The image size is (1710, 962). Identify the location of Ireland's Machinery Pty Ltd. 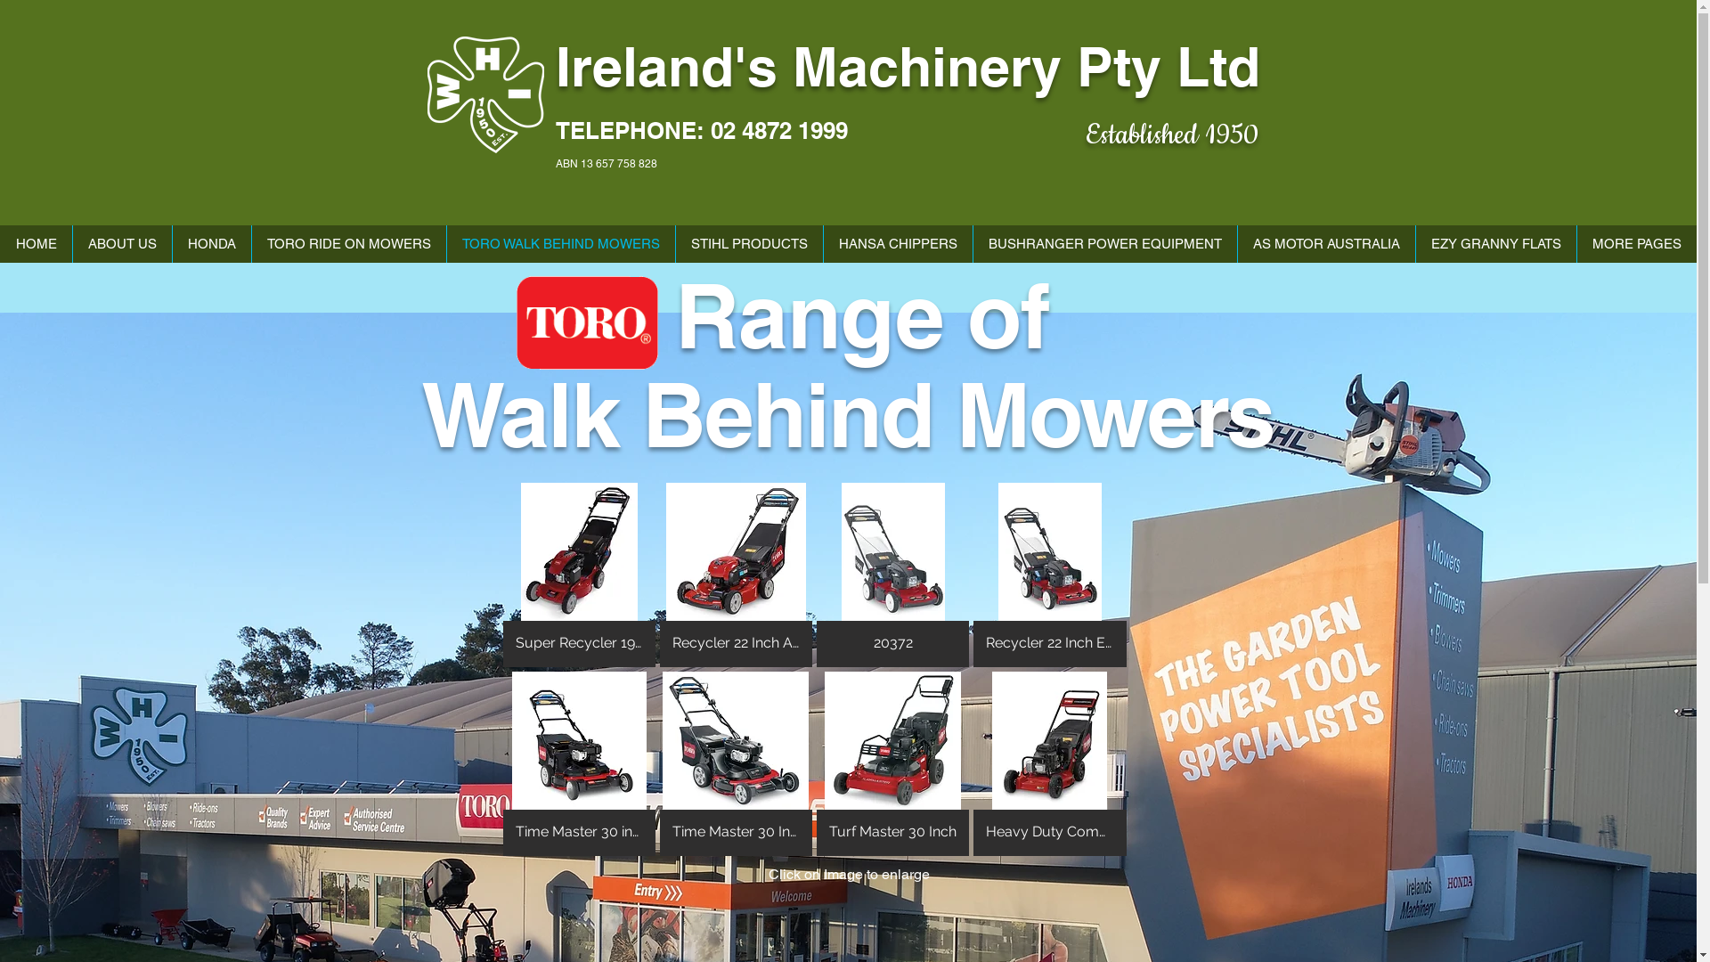
(908, 66).